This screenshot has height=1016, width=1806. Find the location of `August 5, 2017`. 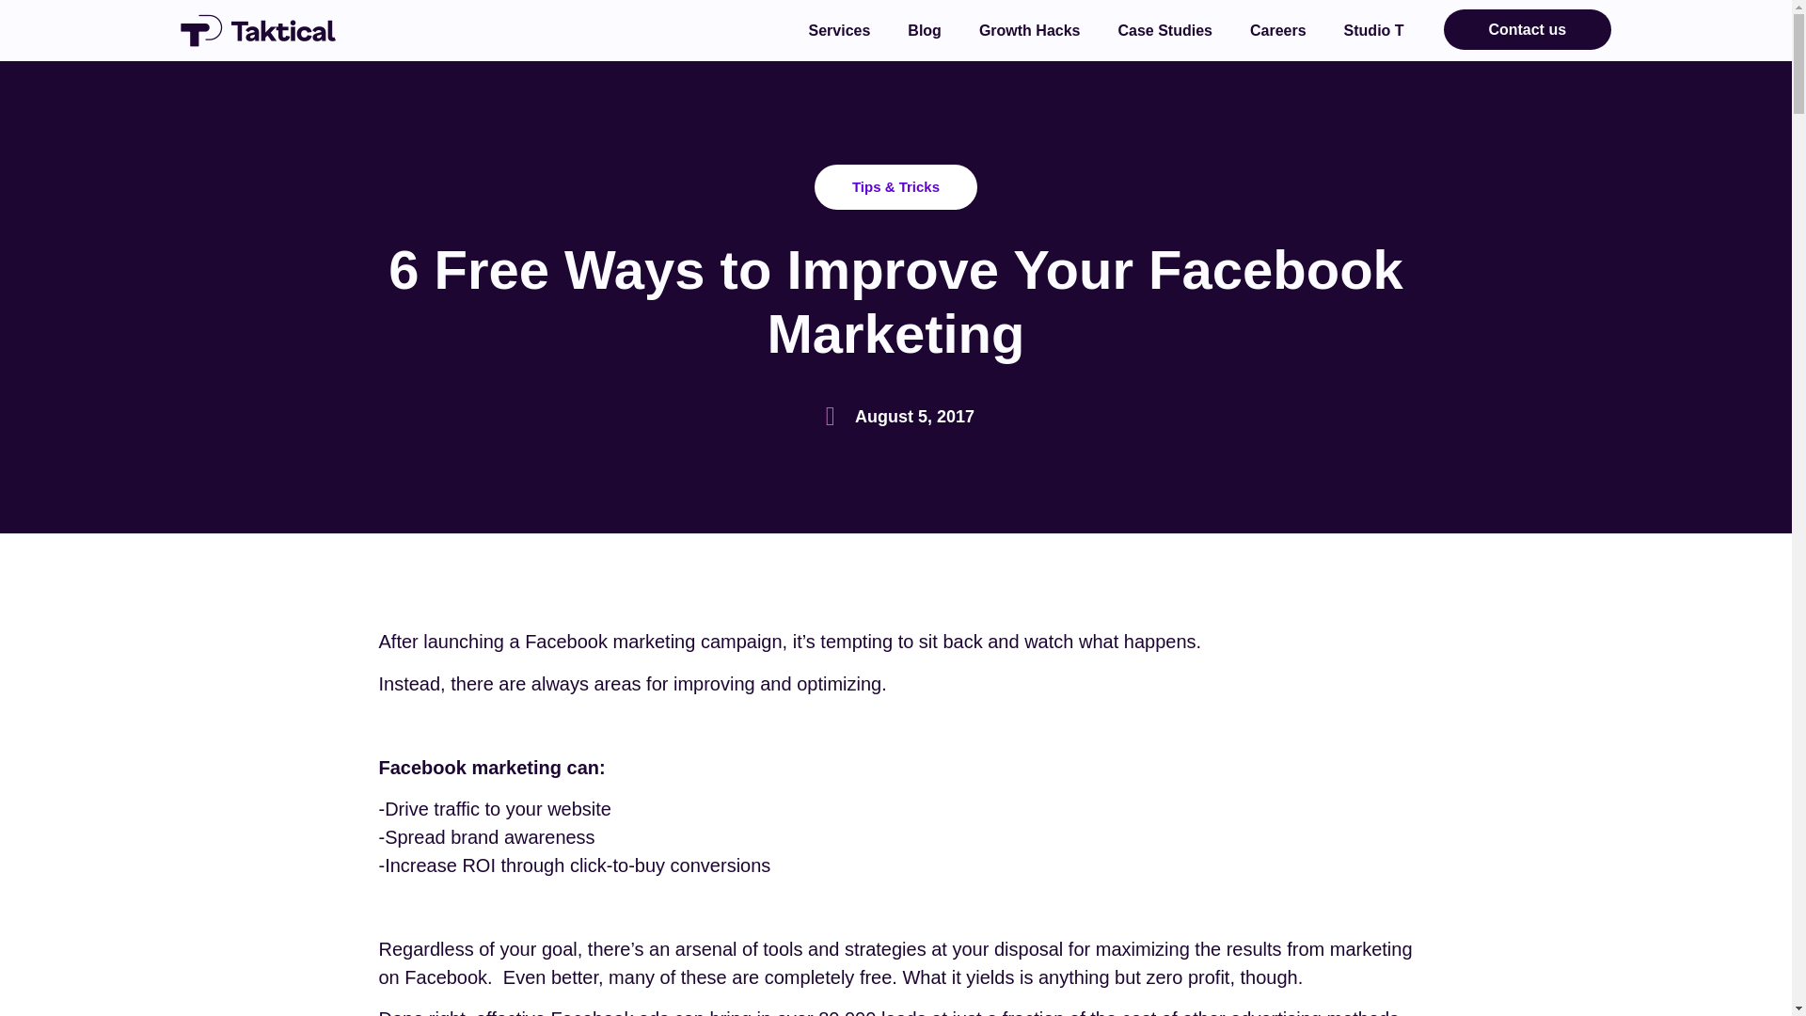

August 5, 2017 is located at coordinates (895, 416).